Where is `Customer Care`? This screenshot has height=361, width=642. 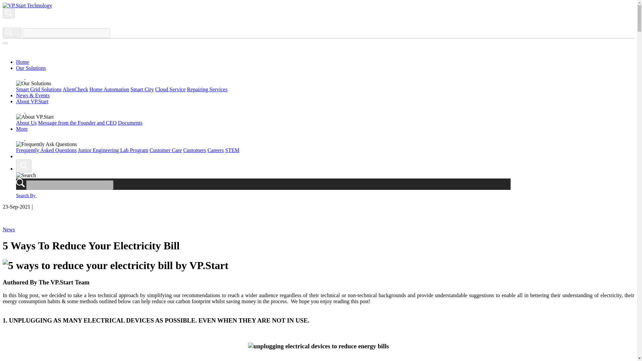
Customer Care is located at coordinates (166, 150).